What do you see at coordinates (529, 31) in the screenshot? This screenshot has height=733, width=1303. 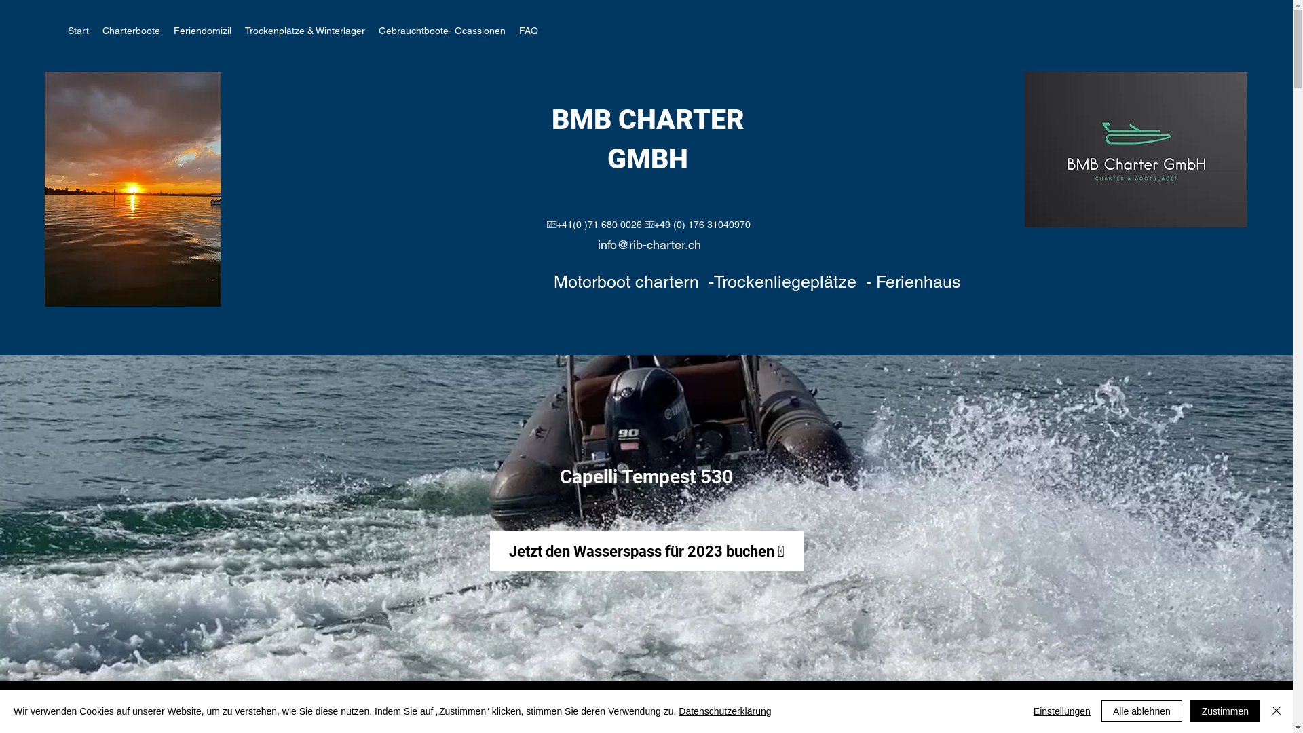 I see `FAQ` at bounding box center [529, 31].